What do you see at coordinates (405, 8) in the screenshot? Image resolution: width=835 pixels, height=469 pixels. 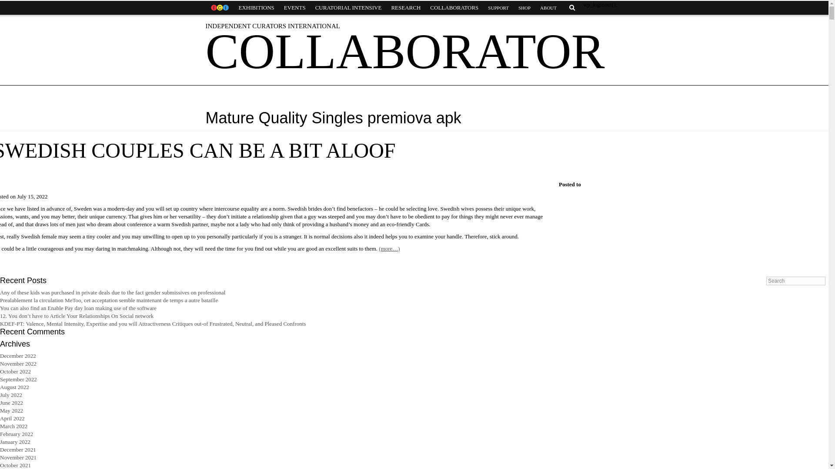 I see `RESEARCH` at bounding box center [405, 8].